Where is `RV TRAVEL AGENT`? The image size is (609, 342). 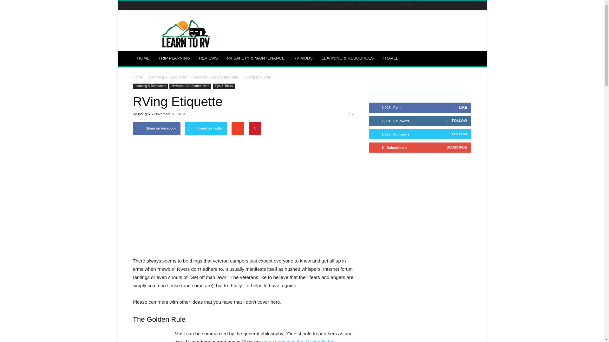 RV TRAVEL AGENT is located at coordinates (374, 5).